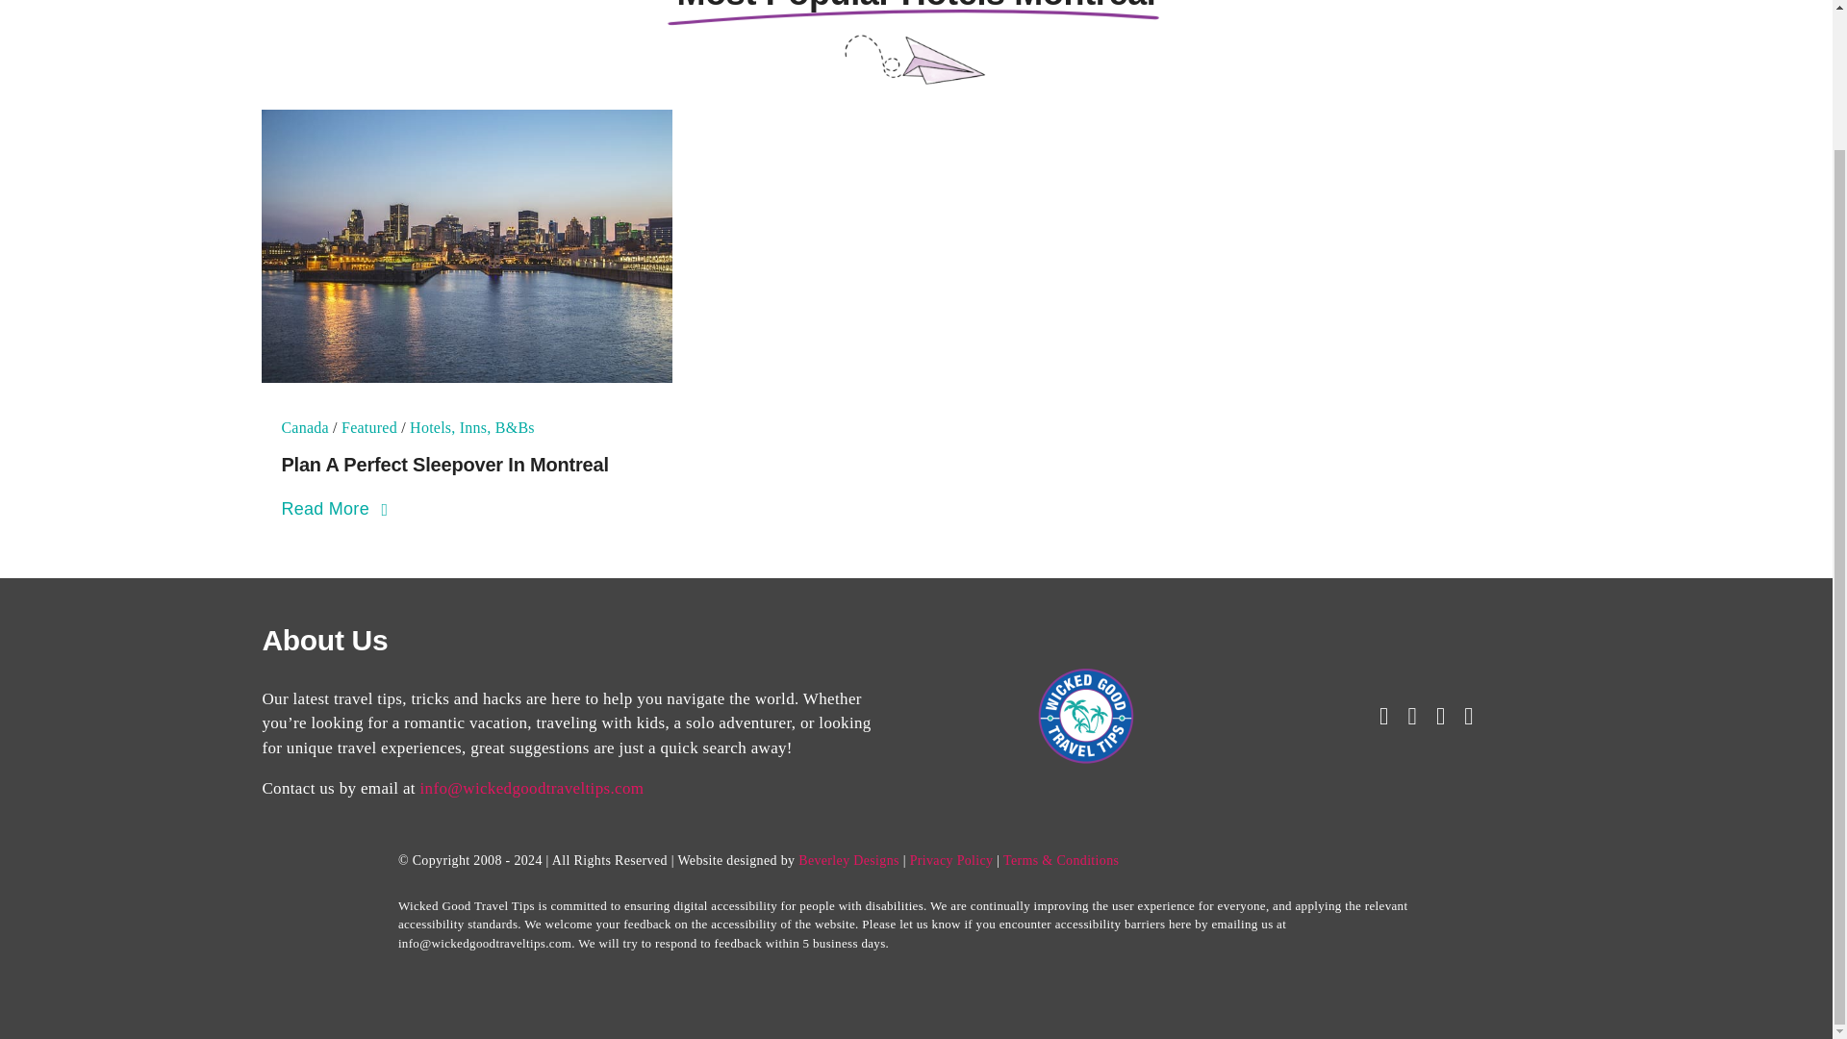 Image resolution: width=1847 pixels, height=1039 pixels. What do you see at coordinates (369, 427) in the screenshot?
I see `Featured` at bounding box center [369, 427].